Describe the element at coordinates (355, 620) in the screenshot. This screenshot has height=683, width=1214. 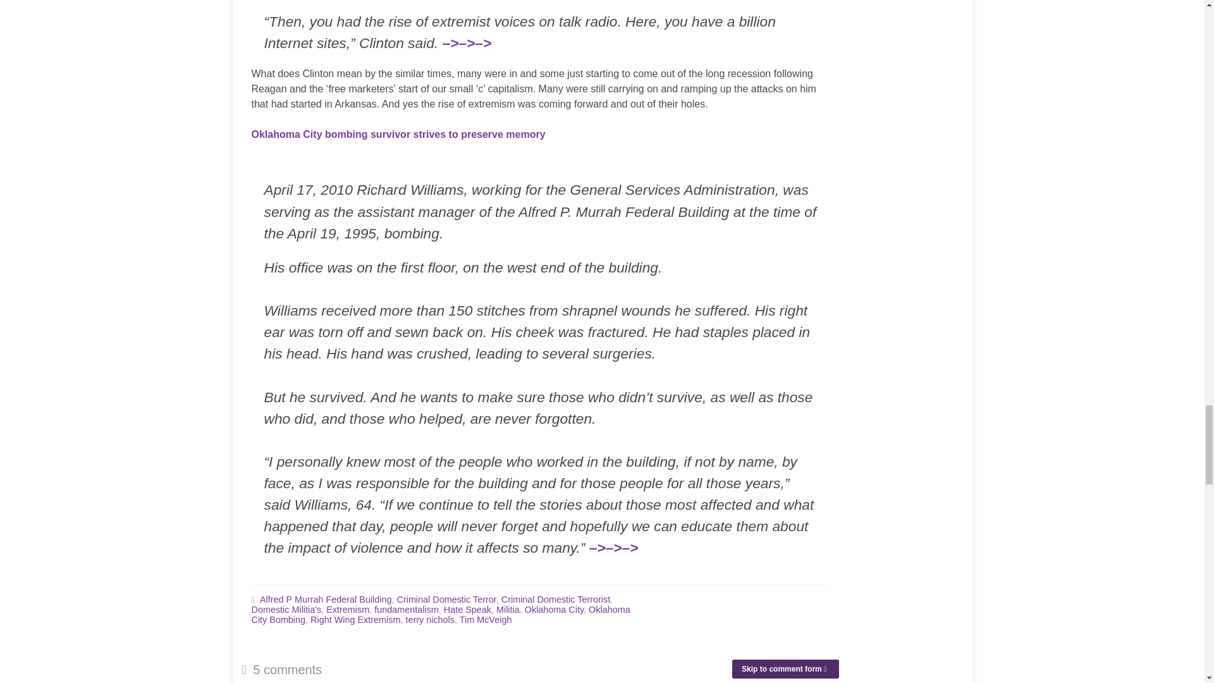
I see `Right Wing Extremism` at that location.